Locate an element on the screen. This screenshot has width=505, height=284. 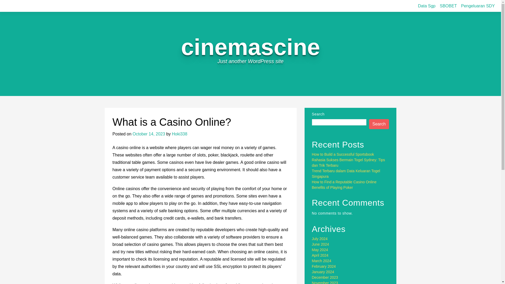
How to Build a Successful Sportsbook is located at coordinates (343, 154).